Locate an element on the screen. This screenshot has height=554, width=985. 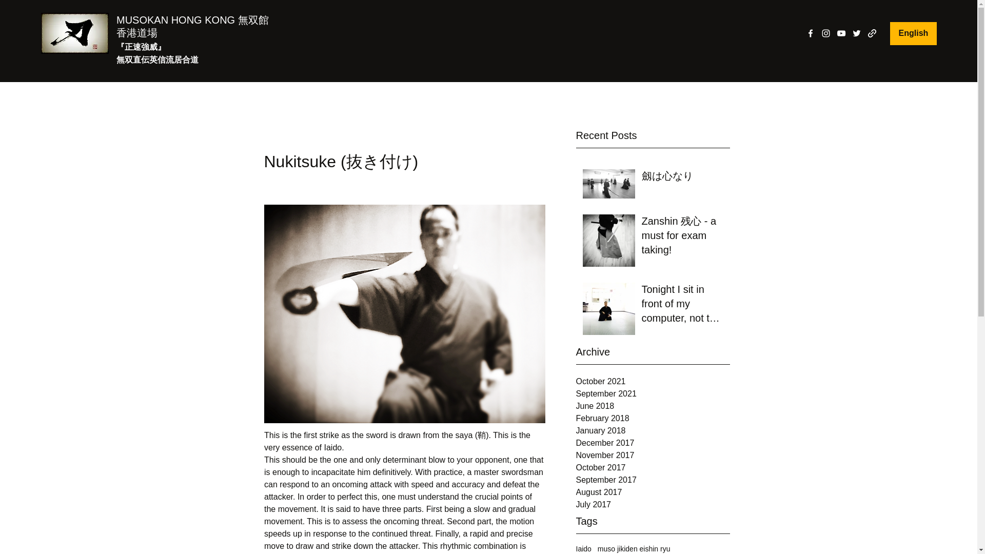
muso jikiden eishin ryu is located at coordinates (634, 548).